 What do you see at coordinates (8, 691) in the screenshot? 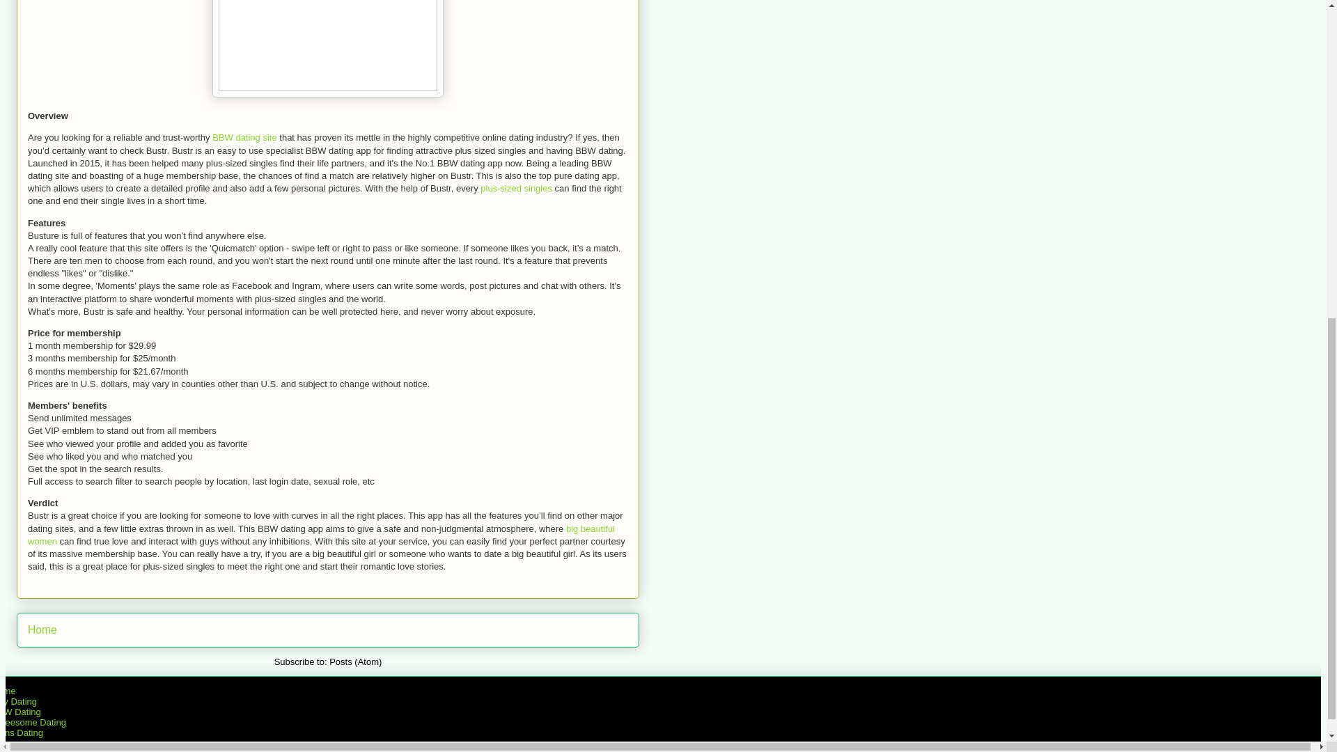
I see `Home` at bounding box center [8, 691].